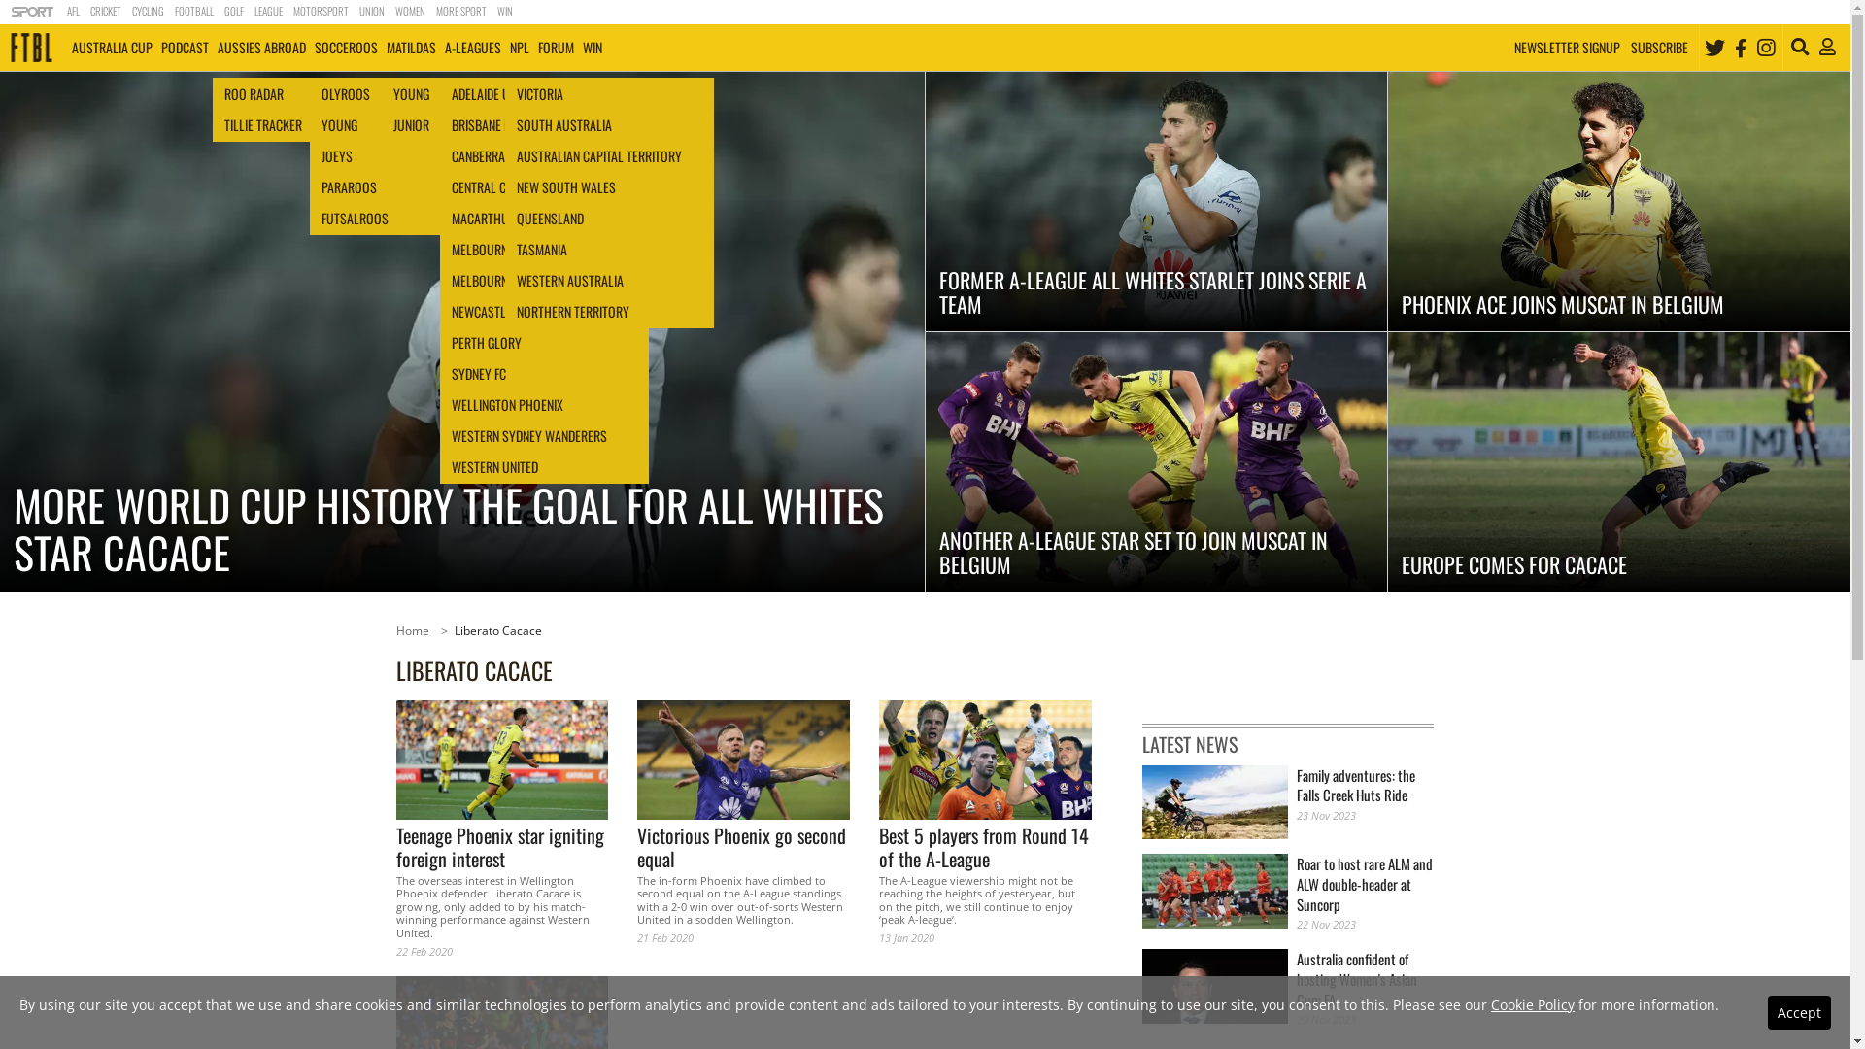  What do you see at coordinates (261, 48) in the screenshot?
I see `AUSSIES ABROAD` at bounding box center [261, 48].